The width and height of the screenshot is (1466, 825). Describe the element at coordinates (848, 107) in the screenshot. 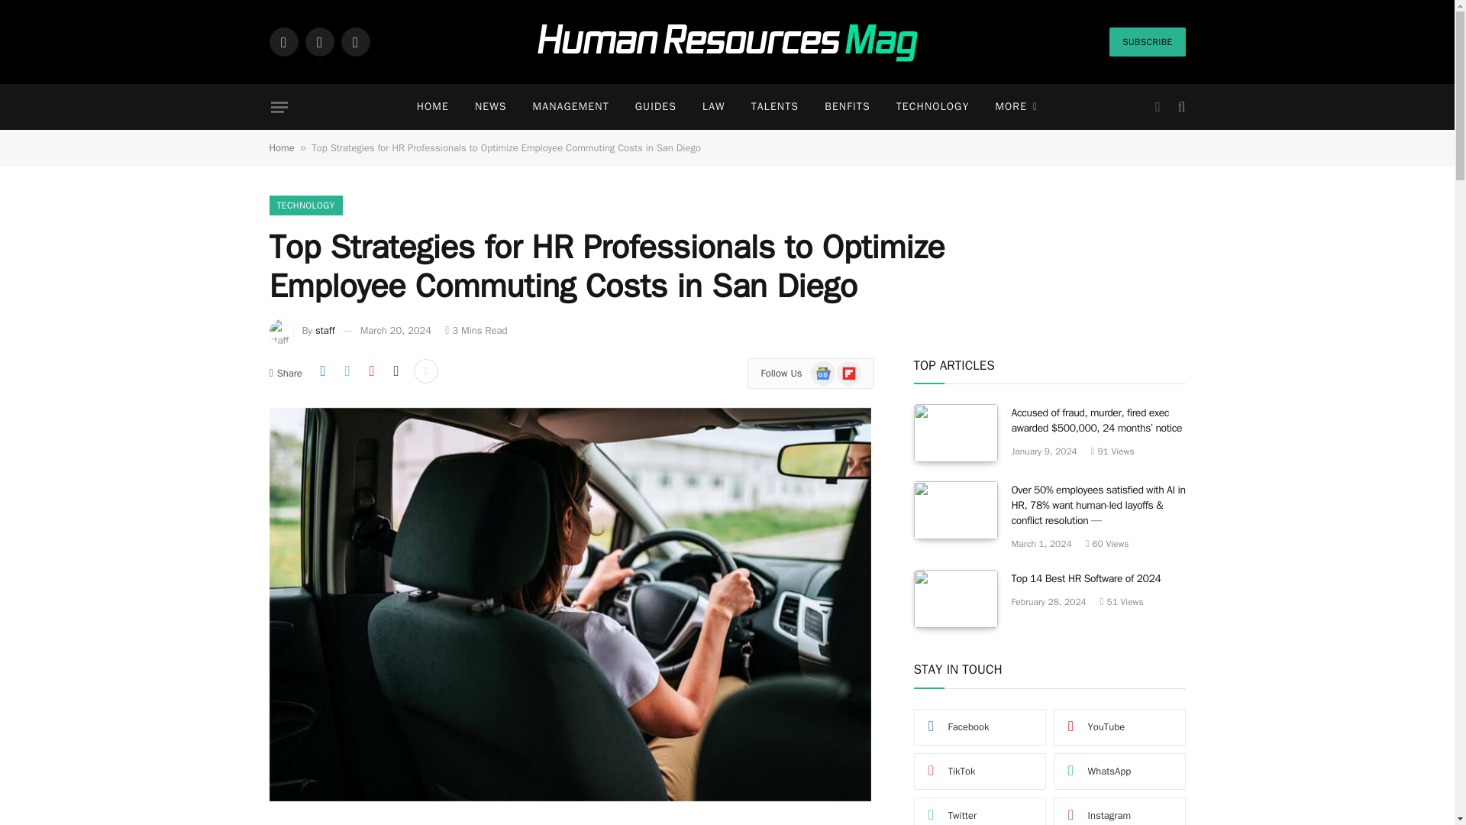

I see `BENFITS` at that location.